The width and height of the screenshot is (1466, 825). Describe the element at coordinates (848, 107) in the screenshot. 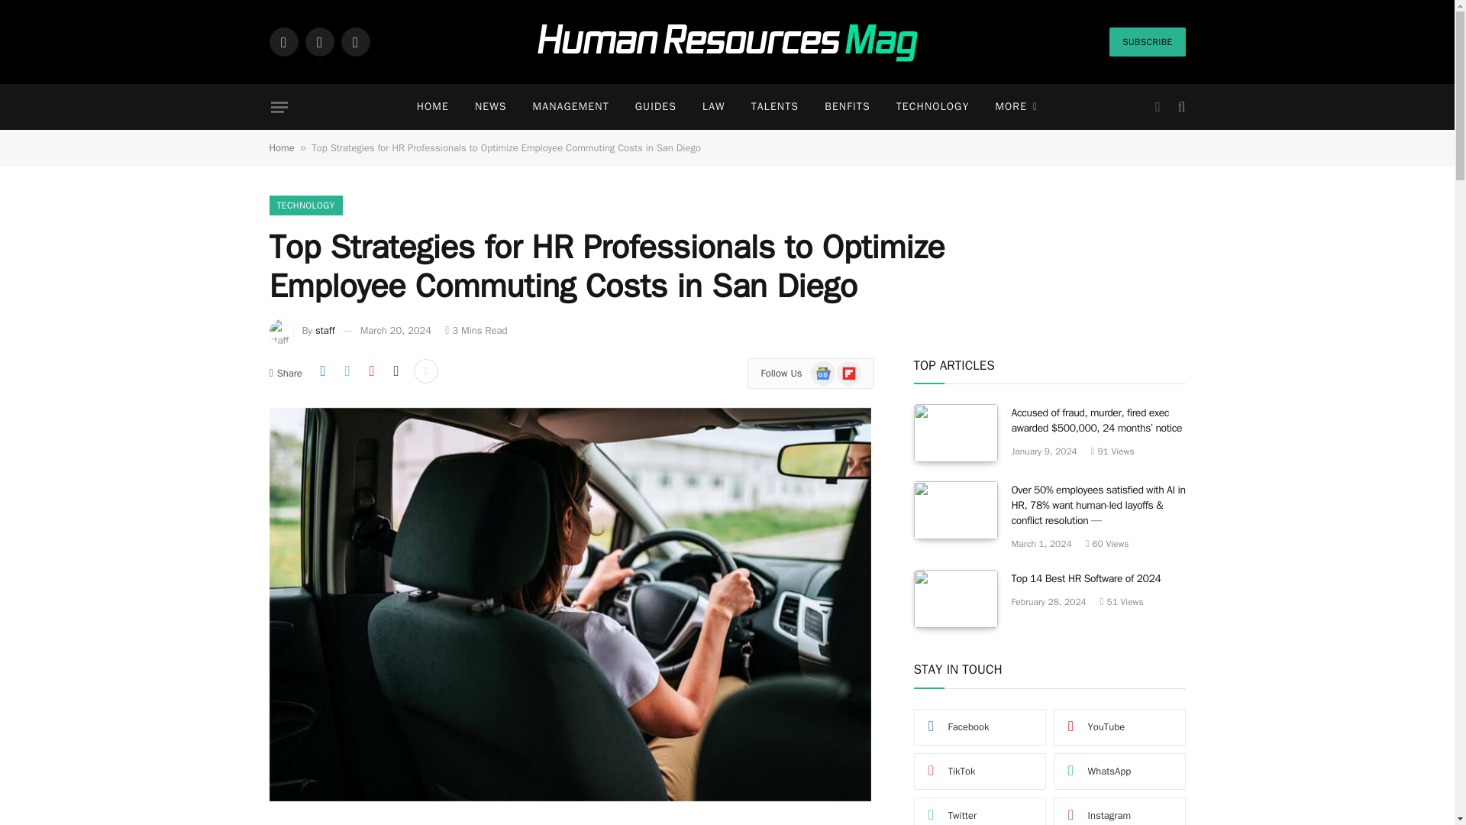

I see `BENFITS` at that location.